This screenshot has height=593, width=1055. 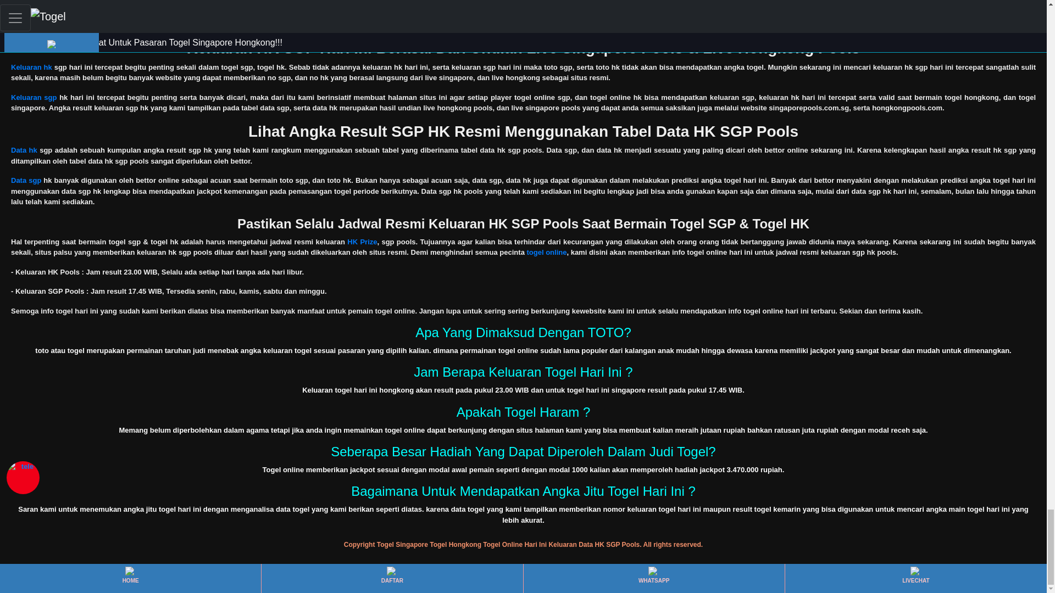 What do you see at coordinates (362, 242) in the screenshot?
I see `HK Prize` at bounding box center [362, 242].